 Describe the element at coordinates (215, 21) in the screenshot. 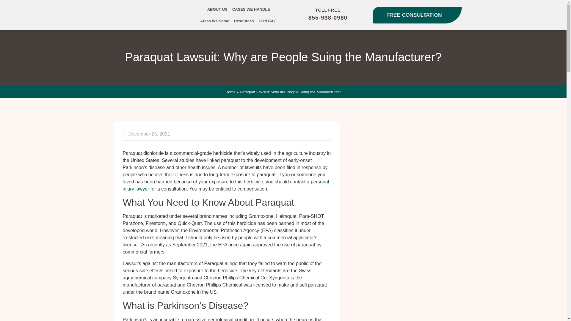

I see `Areas We Serve` at that location.